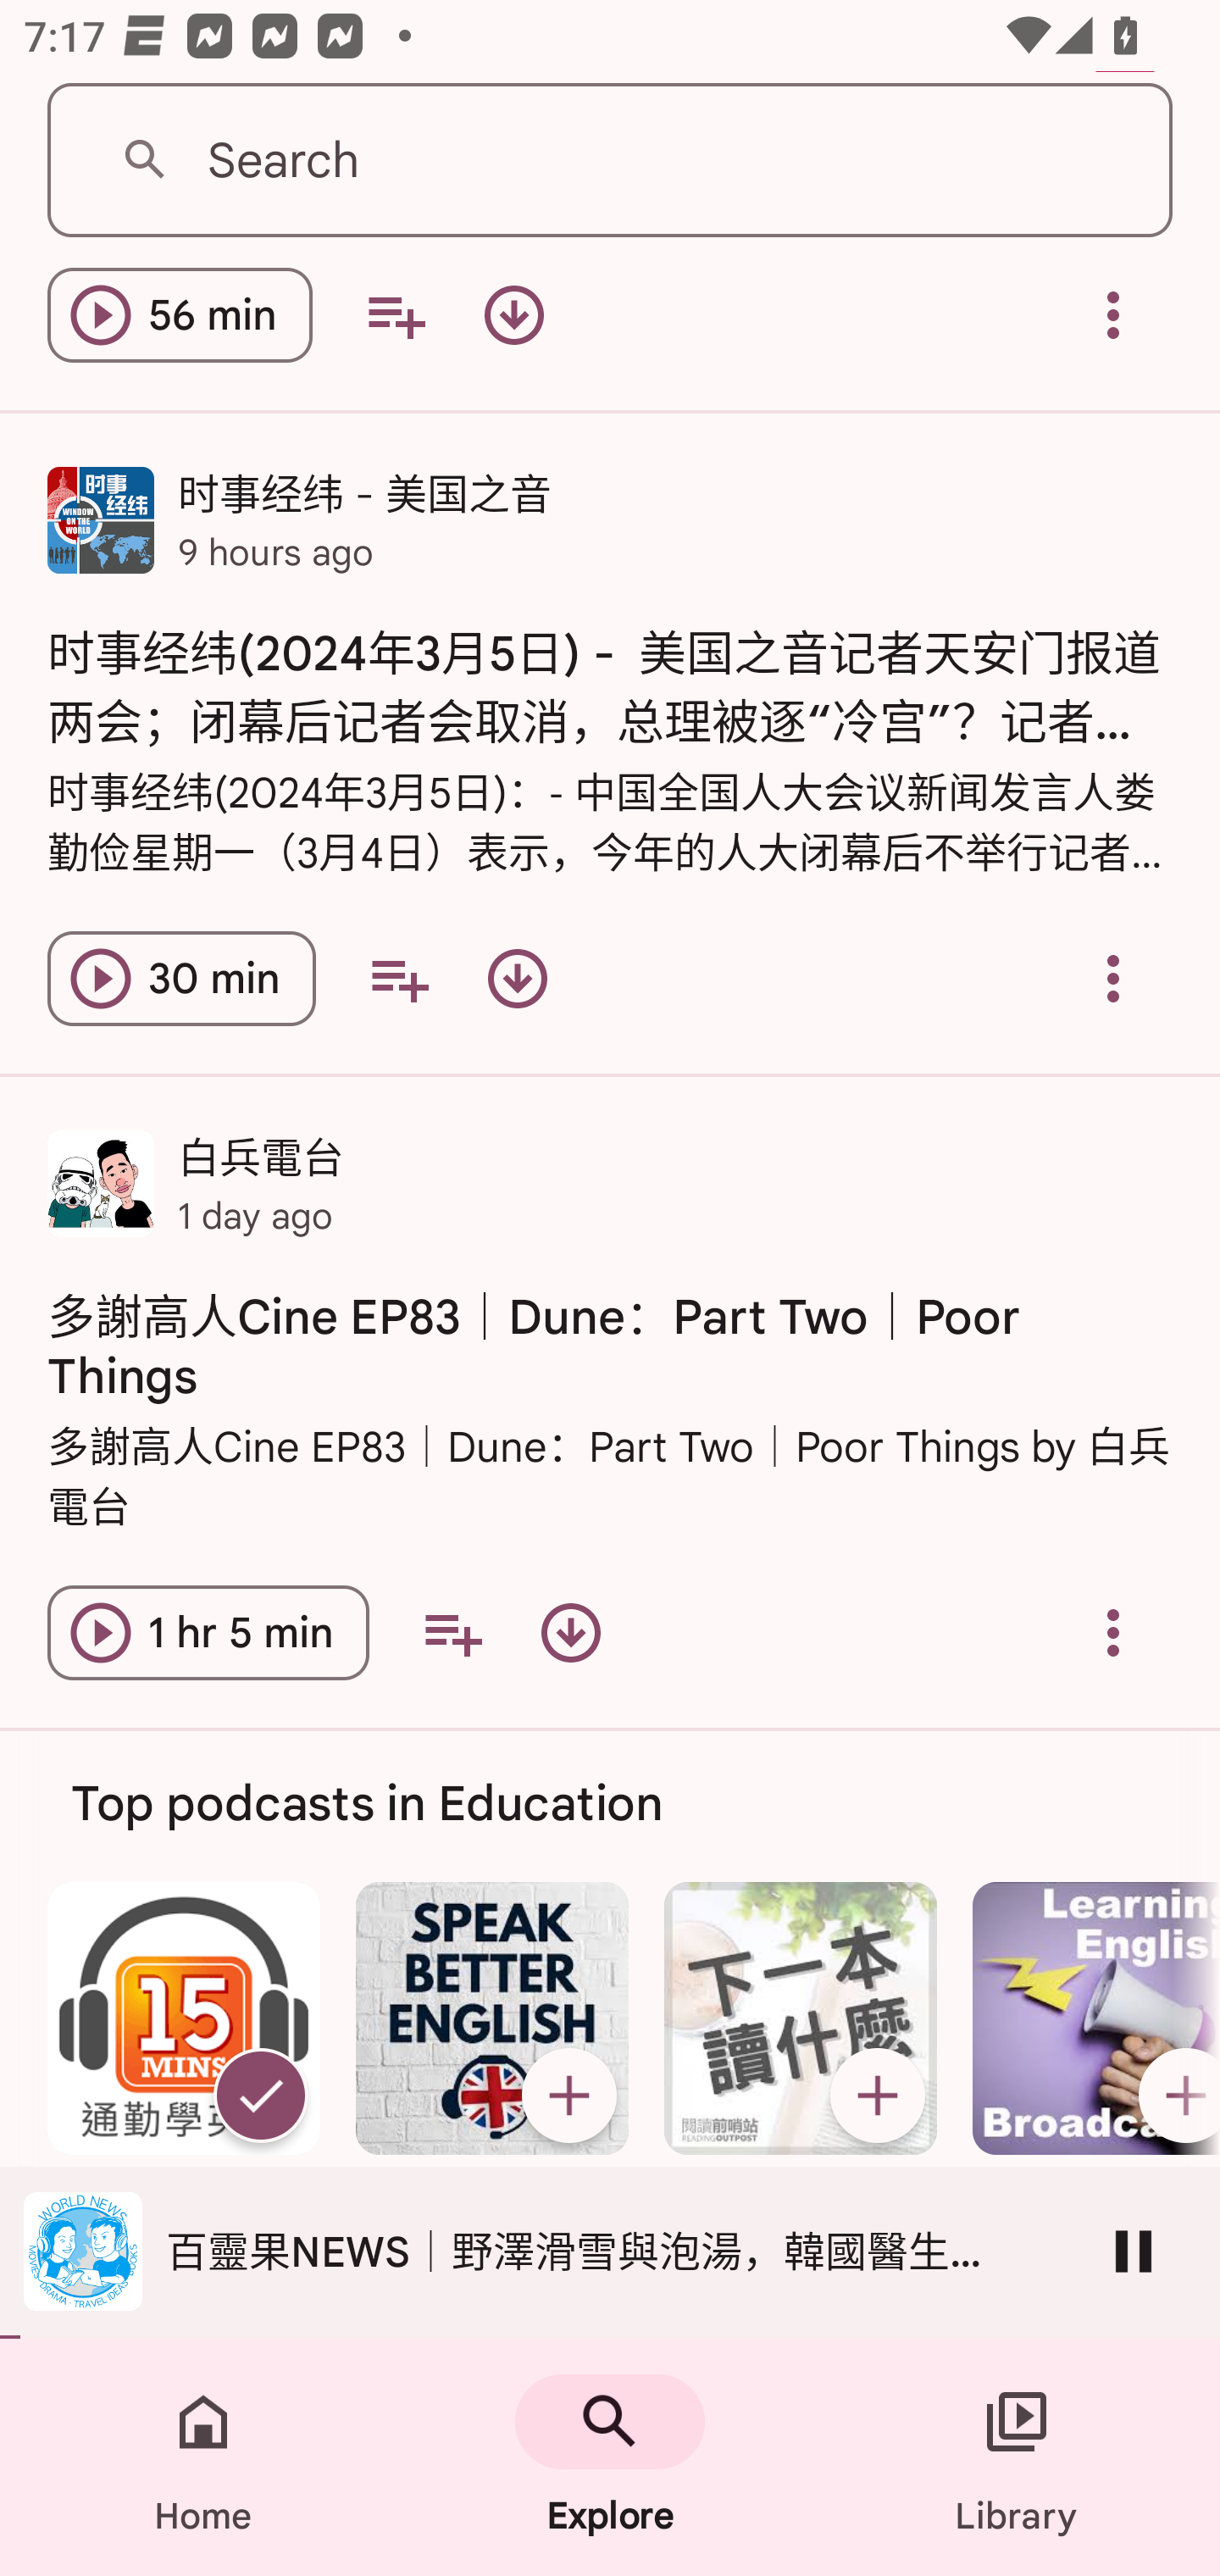 The image size is (1220, 2576). Describe the element at coordinates (568, 2095) in the screenshot. I see `Subscribe` at that location.